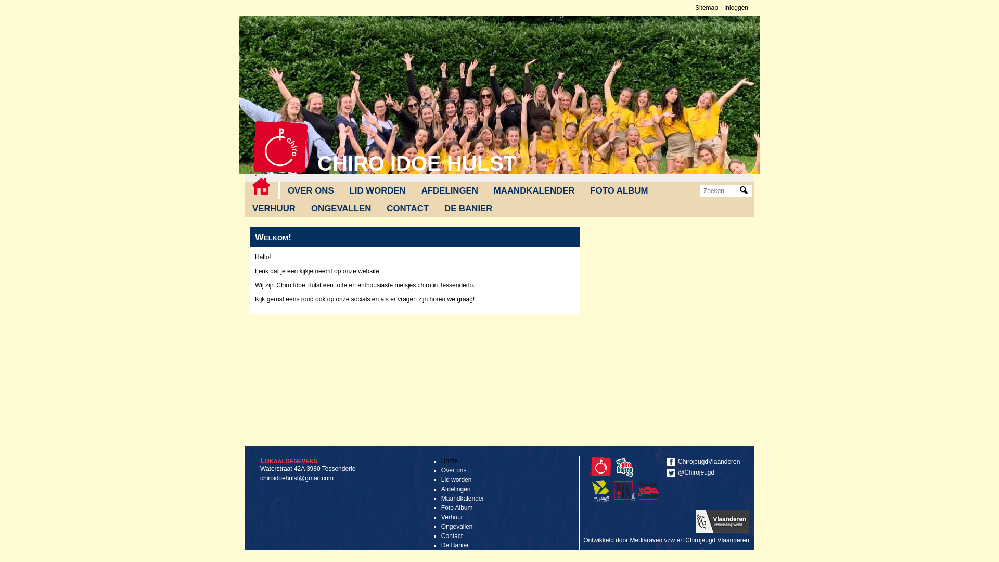 The height and width of the screenshot is (562, 999). What do you see at coordinates (534, 191) in the screenshot?
I see `MAANDKALENDER` at bounding box center [534, 191].